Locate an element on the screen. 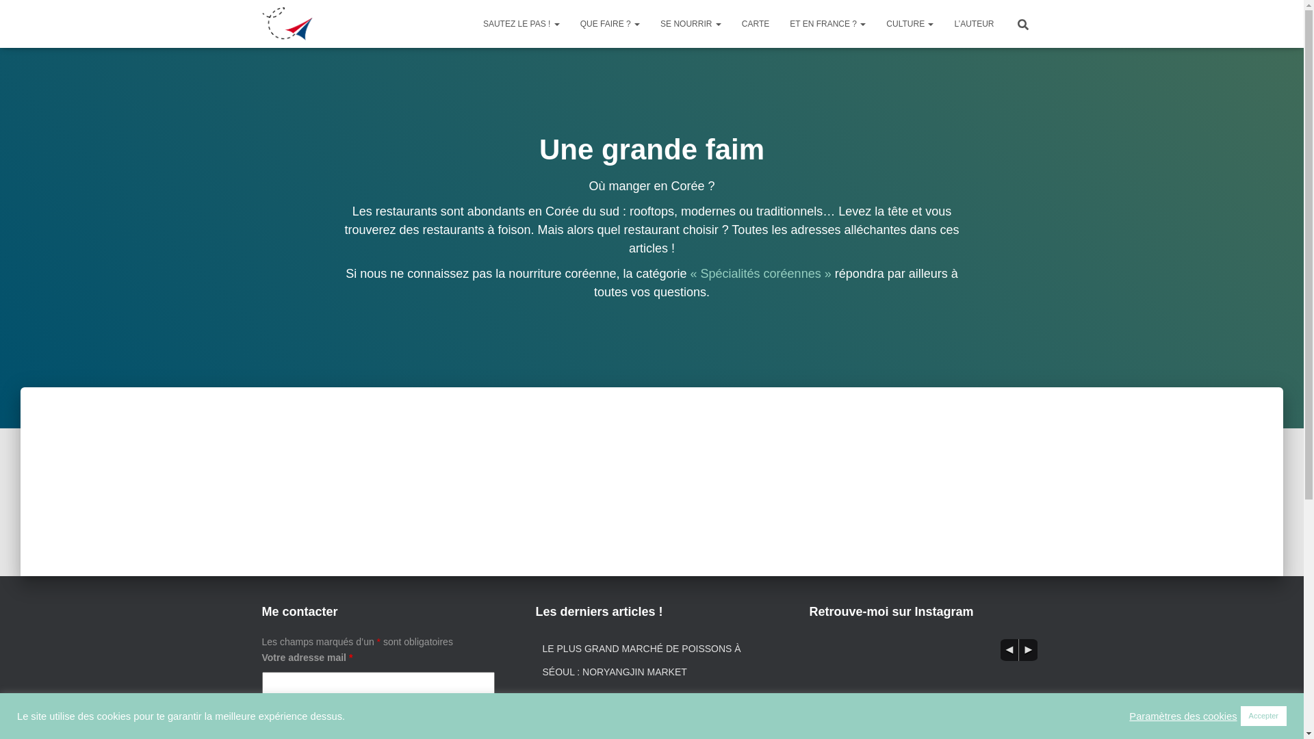 This screenshot has width=1314, height=739. Accepter is located at coordinates (1263, 716).